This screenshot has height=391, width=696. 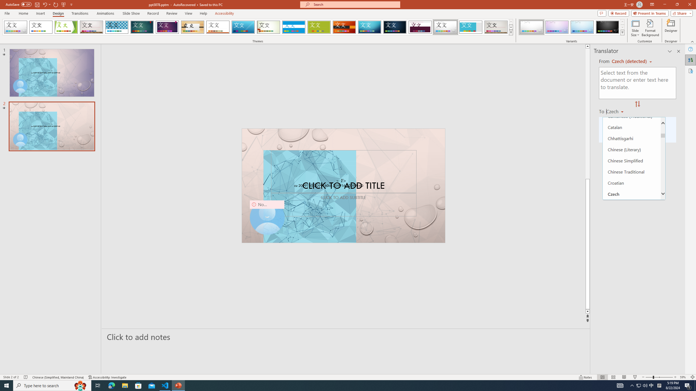 I want to click on Ion, so click(x=142, y=27).